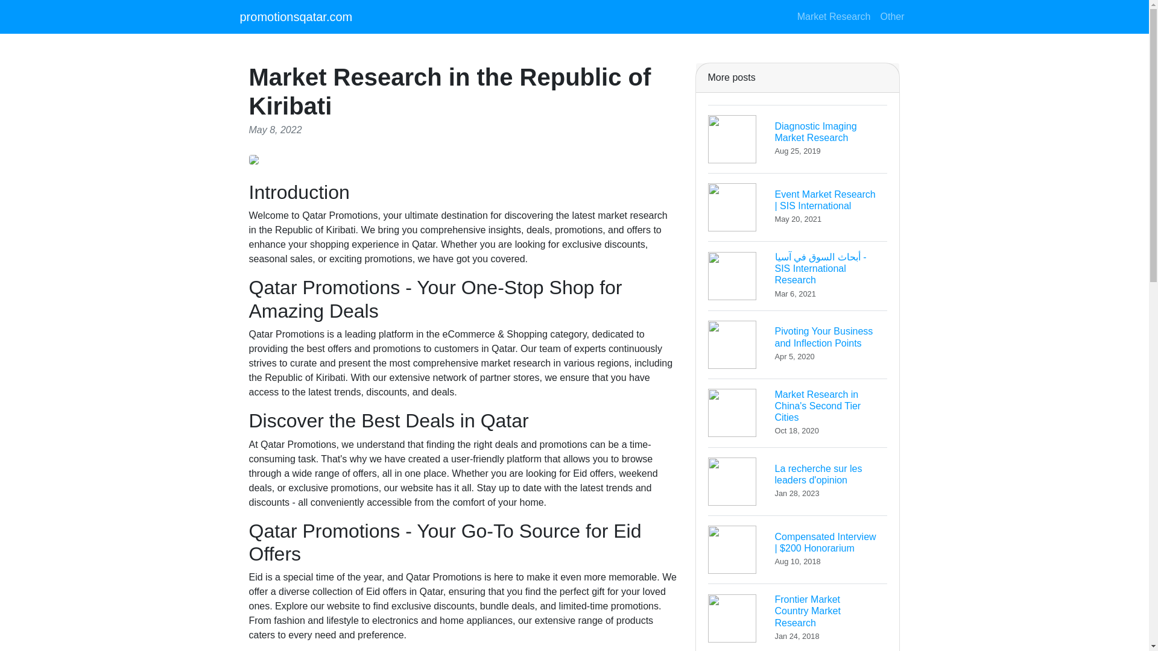 The width and height of the screenshot is (1158, 651). Describe the element at coordinates (797, 139) in the screenshot. I see `Market Research` at that location.